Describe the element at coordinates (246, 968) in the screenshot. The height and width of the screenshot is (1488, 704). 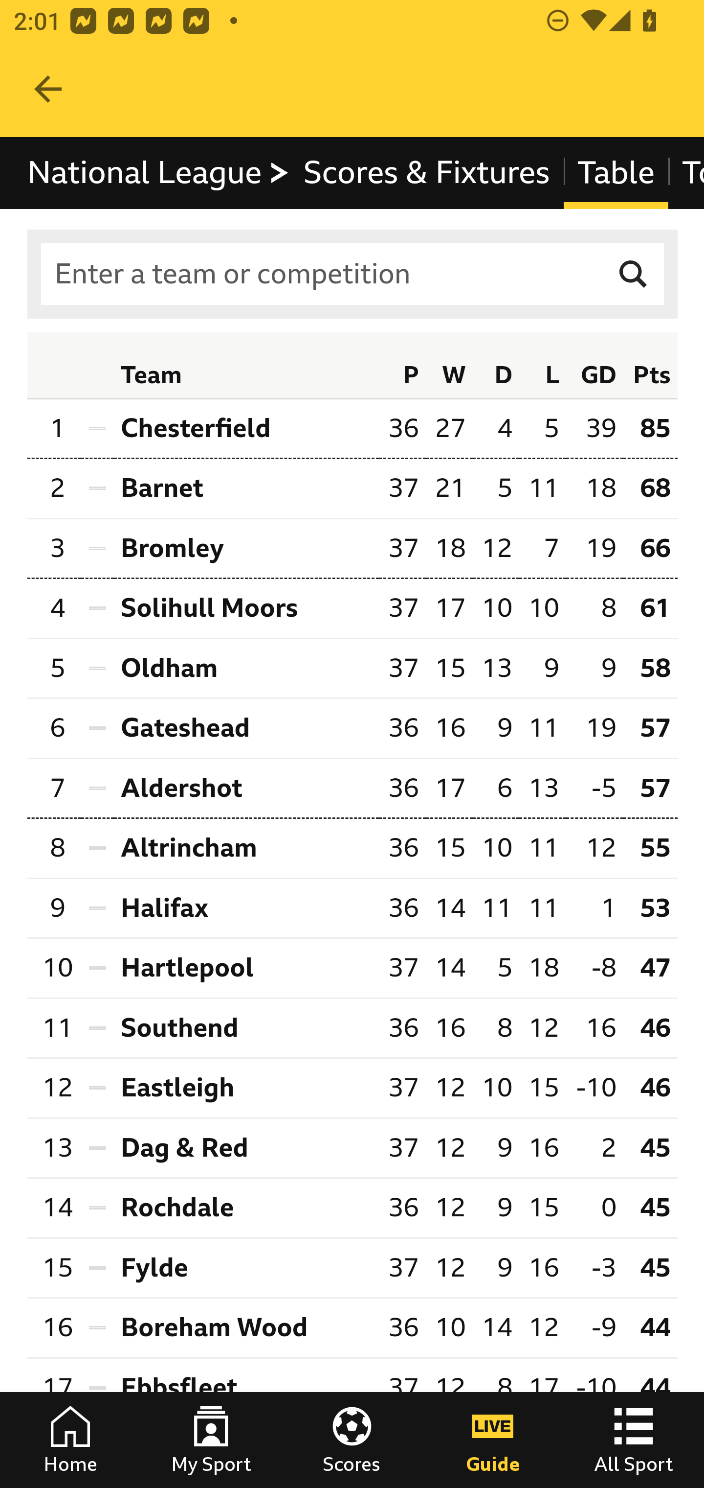
I see `Hartlepool Hartlepool United` at that location.